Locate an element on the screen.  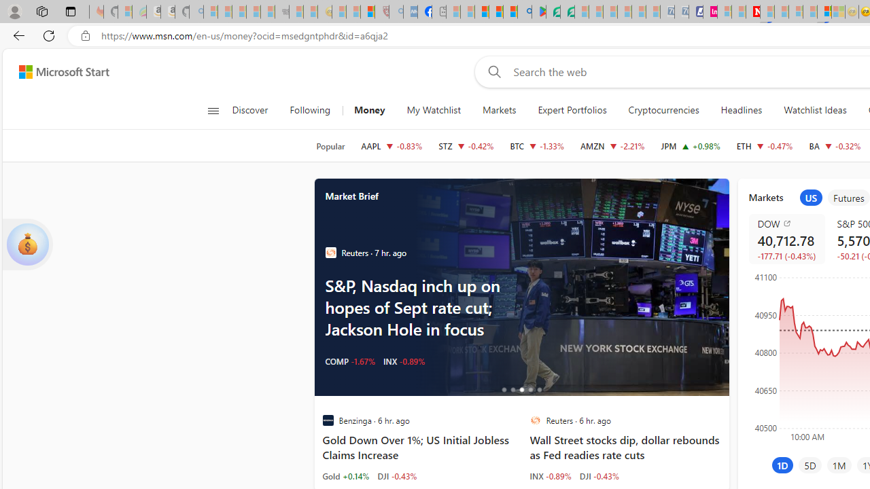
DOW DJI decrease 40,712.78 -177.71 -0.43% is located at coordinates (786, 239).